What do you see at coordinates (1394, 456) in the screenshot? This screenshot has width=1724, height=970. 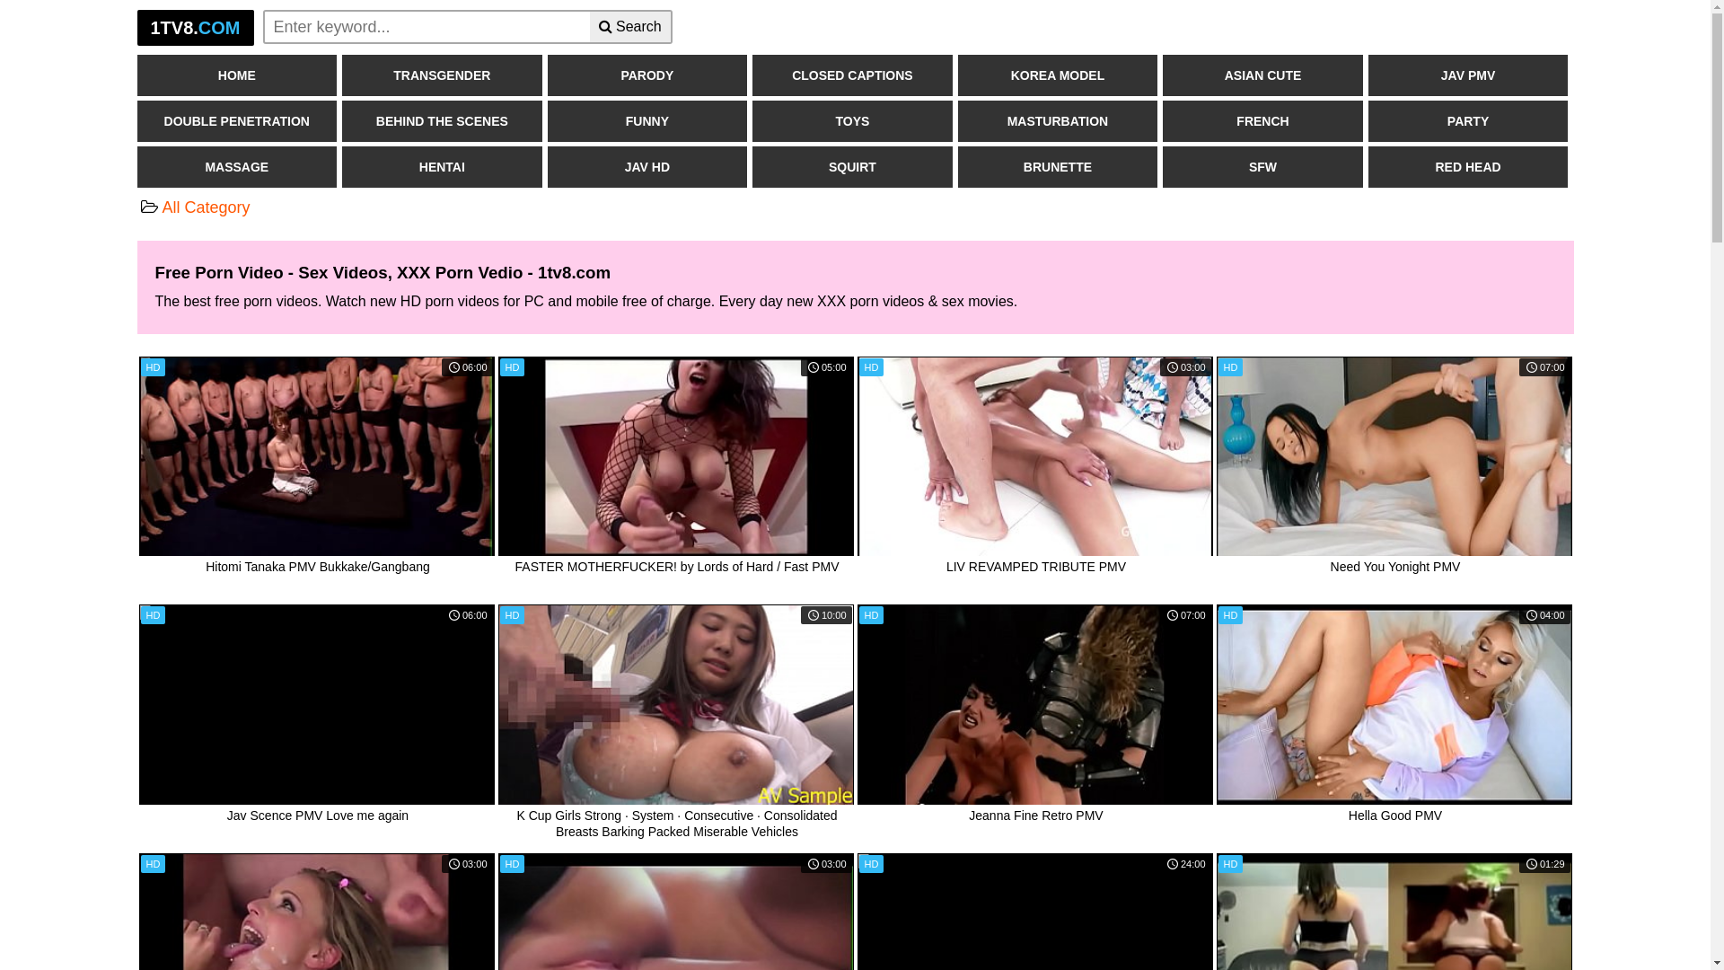 I see `HD
07:00` at bounding box center [1394, 456].